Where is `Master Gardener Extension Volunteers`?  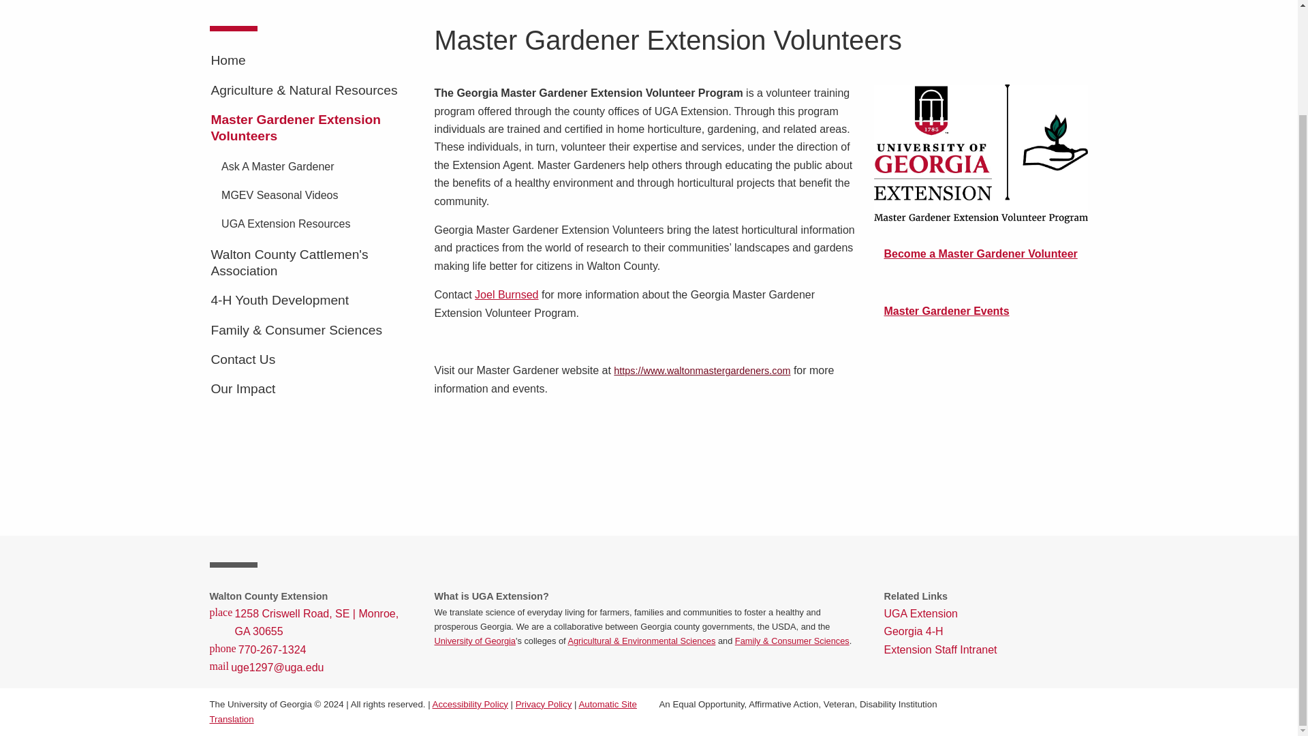
Master Gardener Extension Volunteers is located at coordinates (312, 127).